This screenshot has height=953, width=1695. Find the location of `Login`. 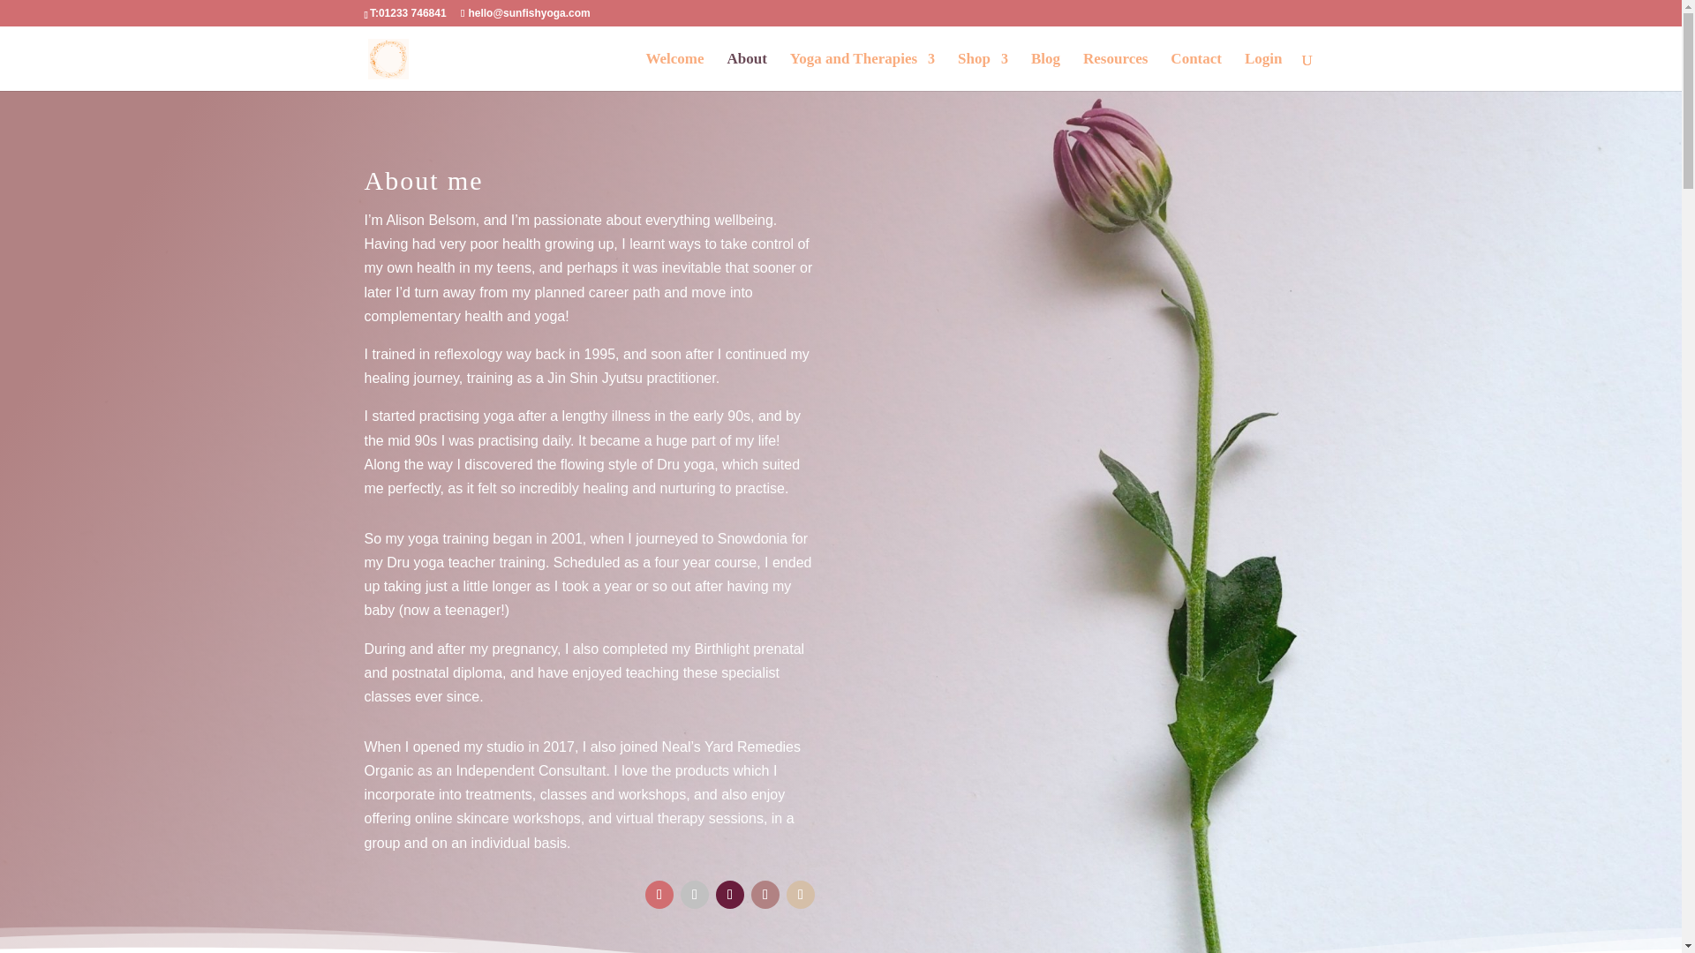

Login is located at coordinates (1263, 71).